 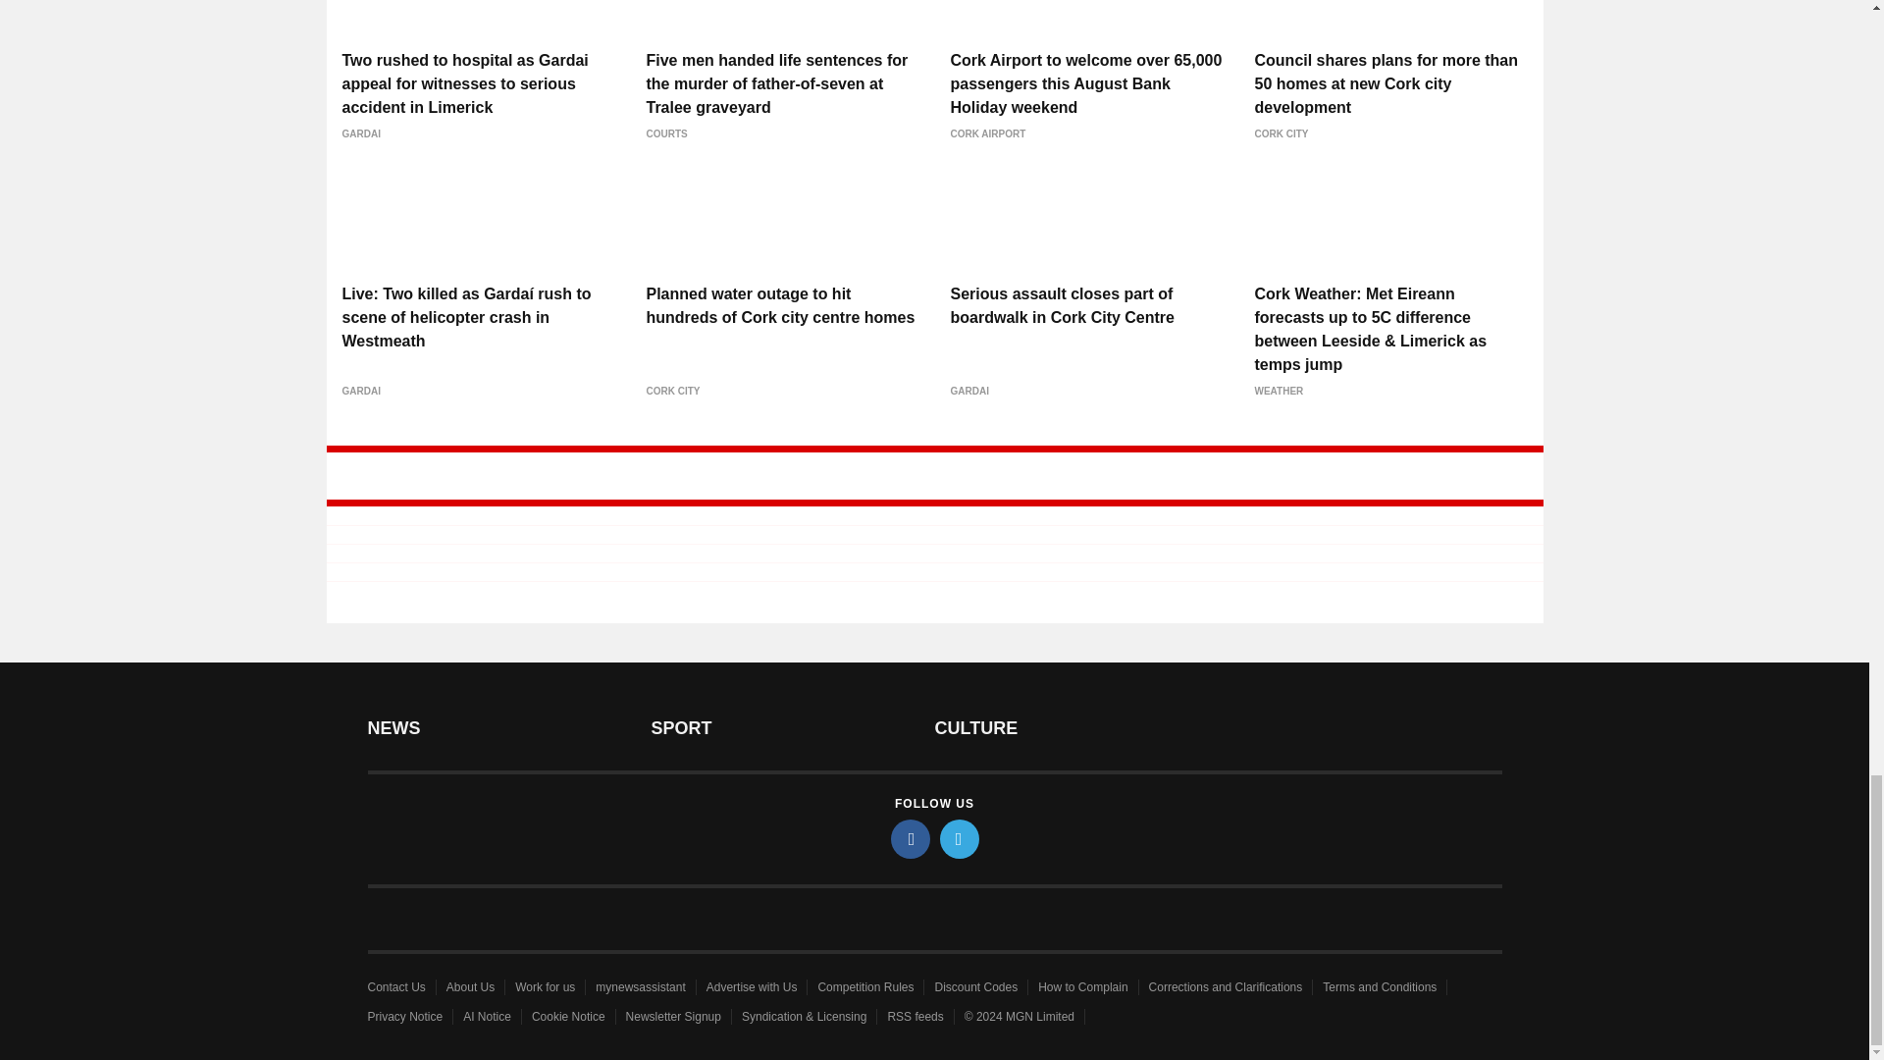 I want to click on twitter, so click(x=960, y=838).